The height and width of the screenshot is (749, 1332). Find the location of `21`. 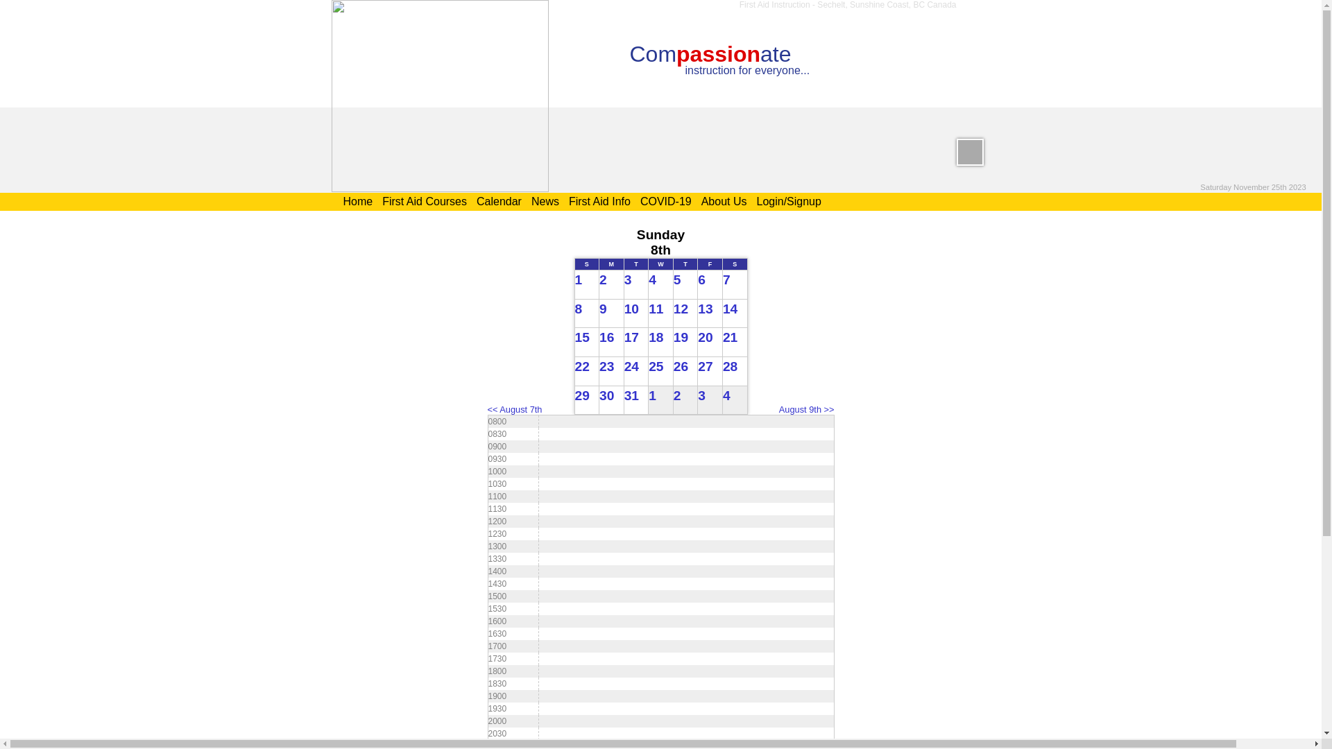

21 is located at coordinates (730, 337).